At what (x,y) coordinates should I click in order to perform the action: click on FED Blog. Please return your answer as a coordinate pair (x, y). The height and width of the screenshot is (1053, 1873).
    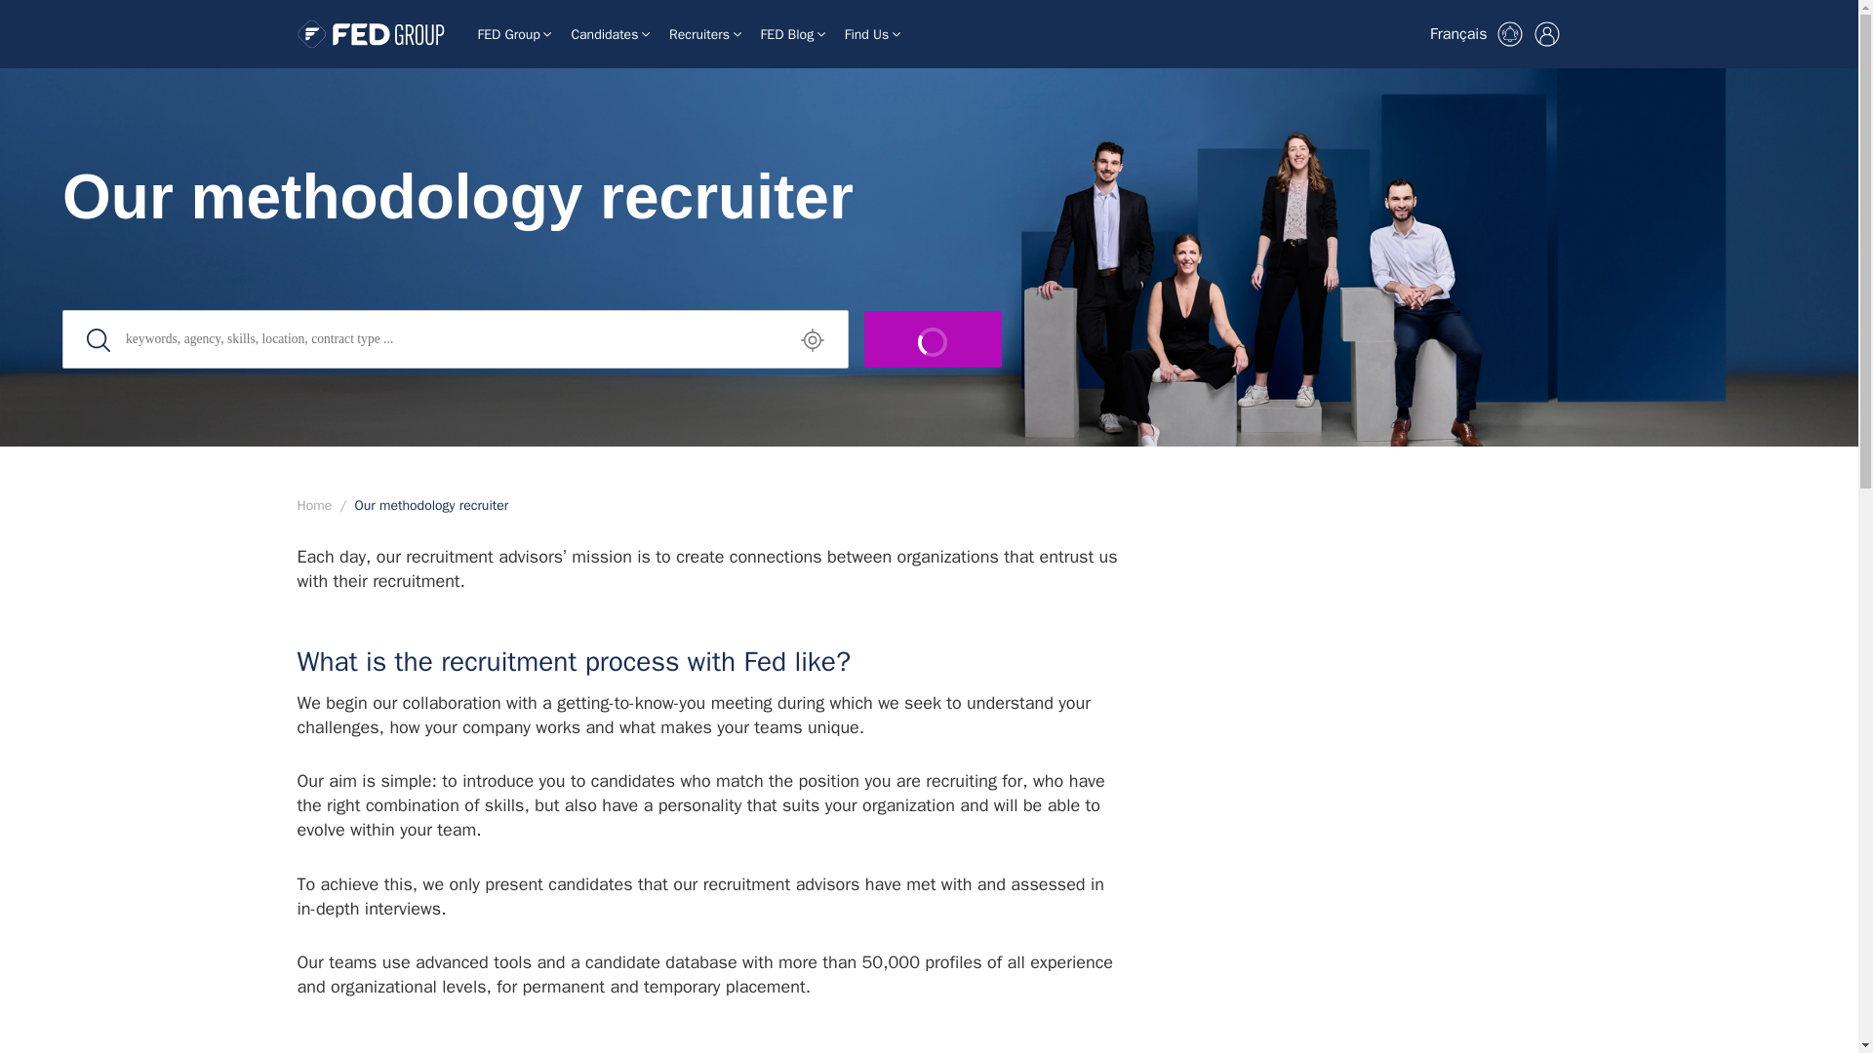
    Looking at the image, I should click on (792, 34).